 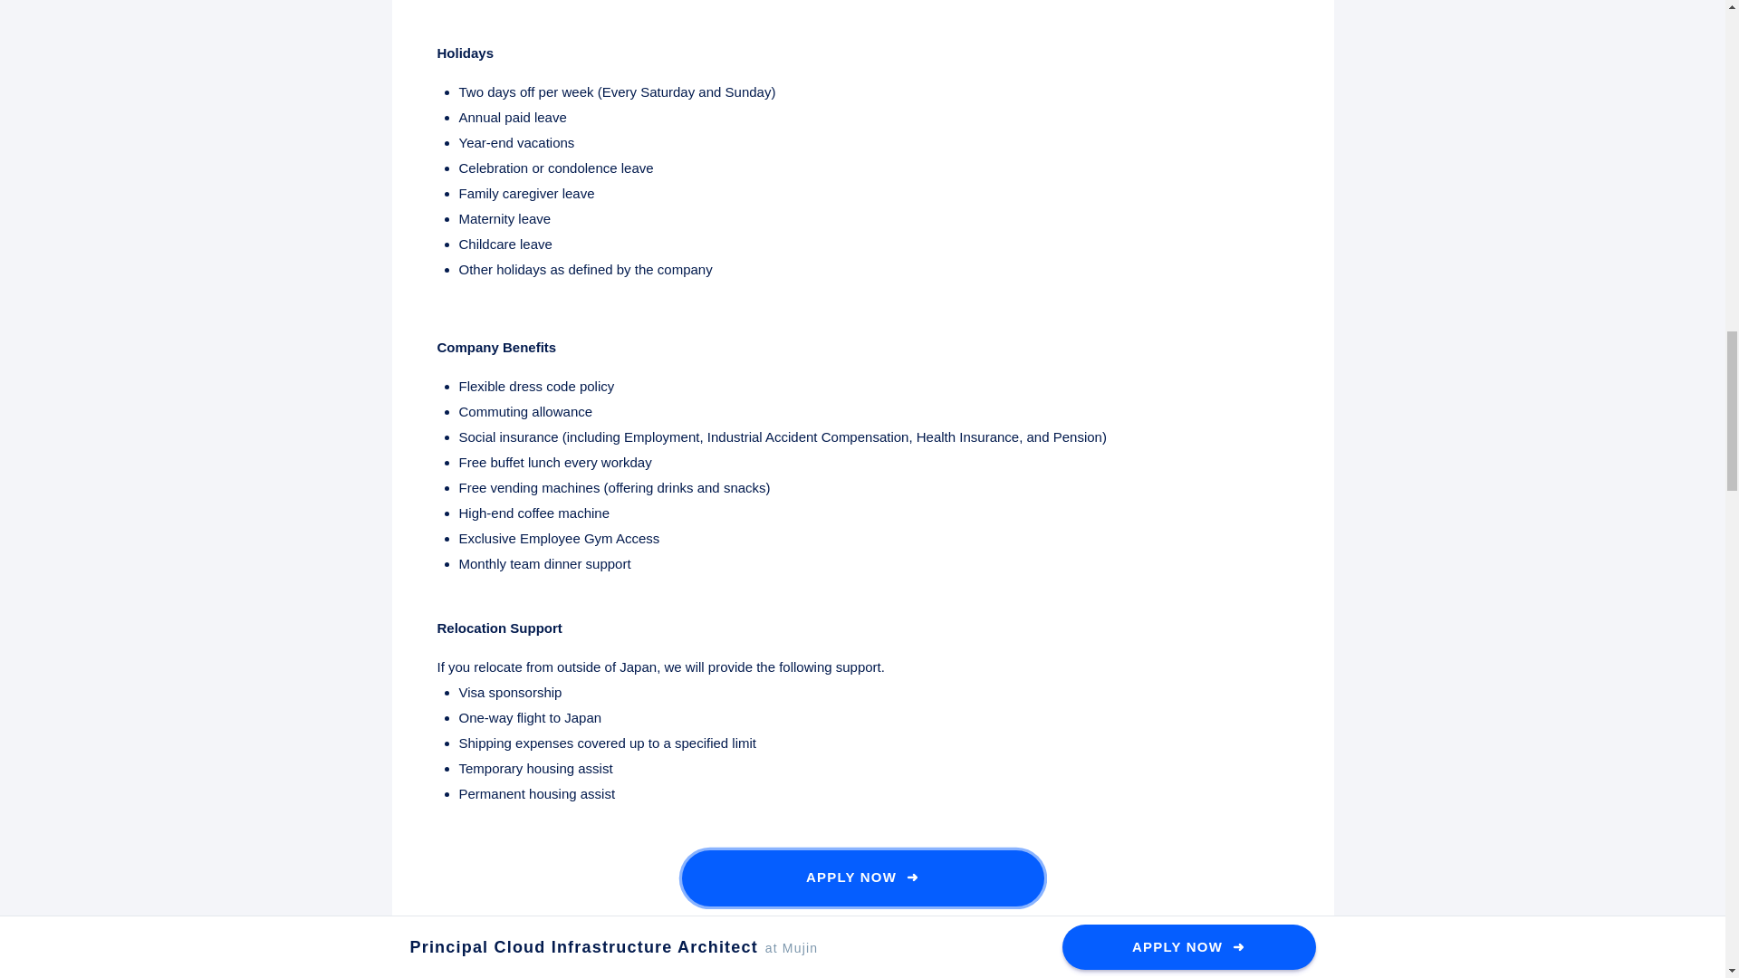 What do you see at coordinates (531, 971) in the screenshot?
I see `Go` at bounding box center [531, 971].